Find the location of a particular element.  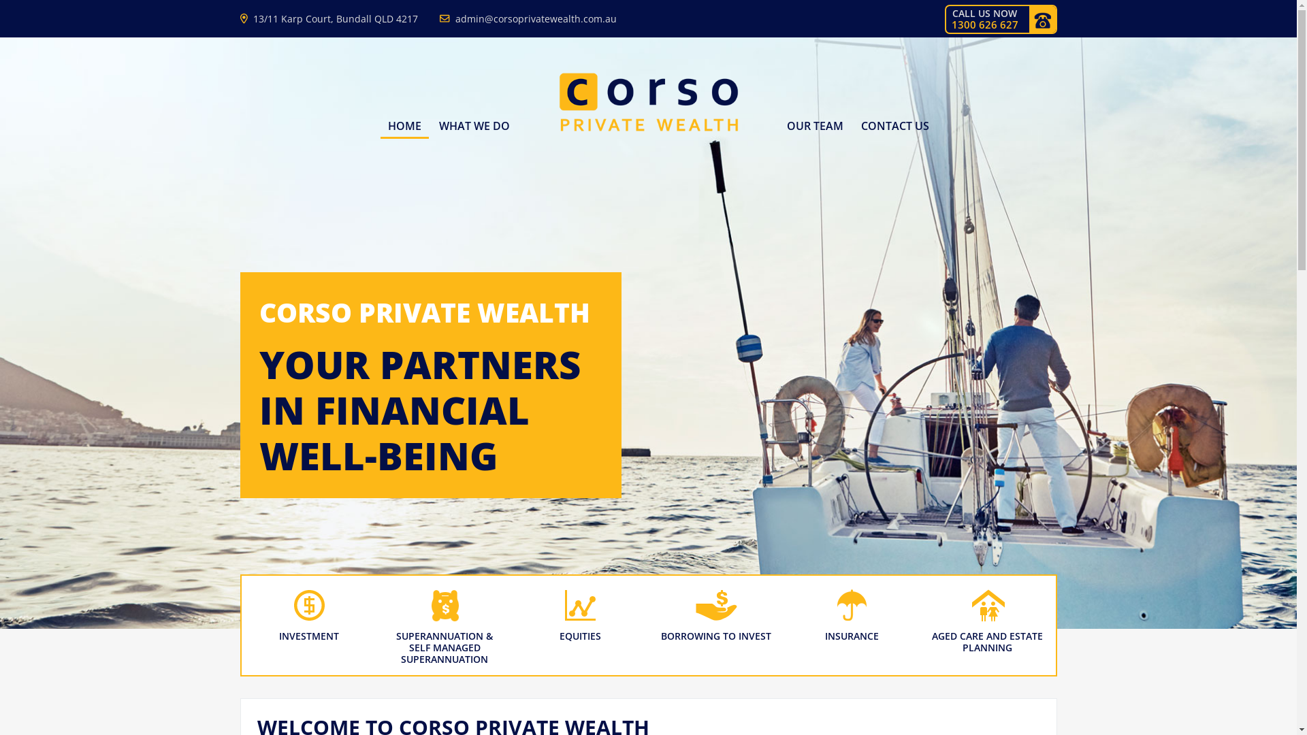

HOME is located at coordinates (404, 127).